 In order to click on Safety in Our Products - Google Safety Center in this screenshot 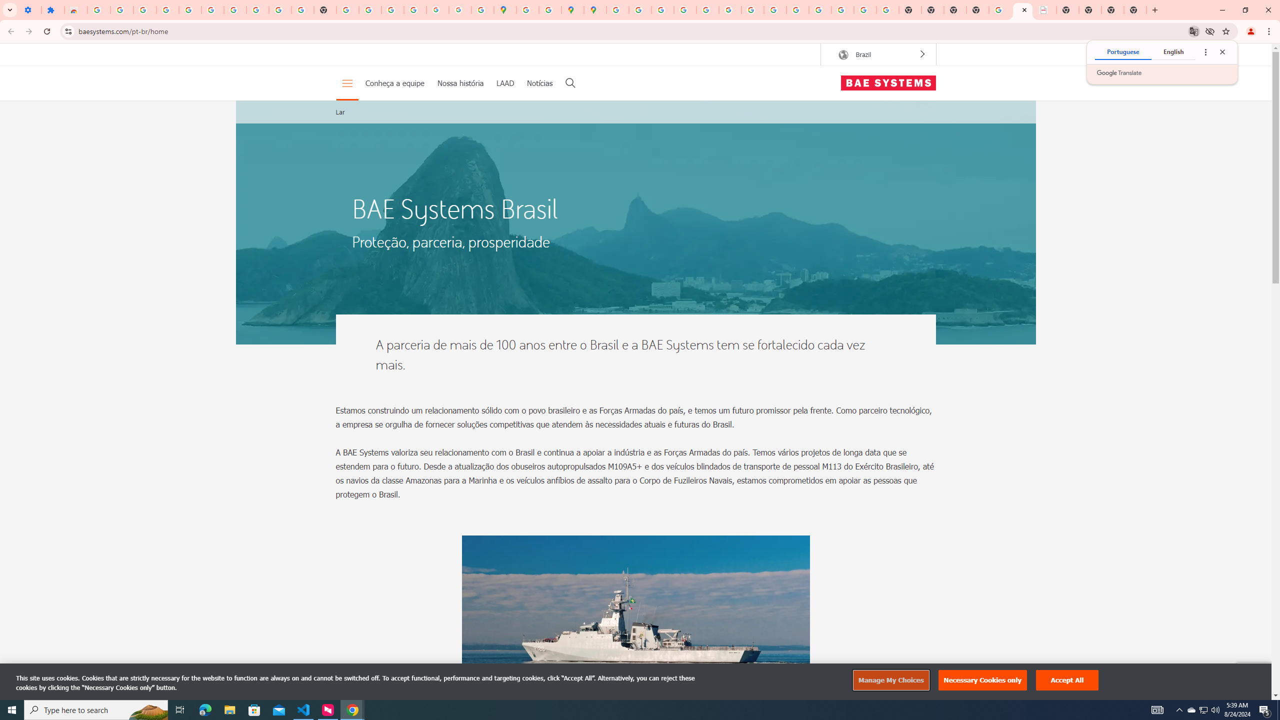, I will do `click(550, 10)`.